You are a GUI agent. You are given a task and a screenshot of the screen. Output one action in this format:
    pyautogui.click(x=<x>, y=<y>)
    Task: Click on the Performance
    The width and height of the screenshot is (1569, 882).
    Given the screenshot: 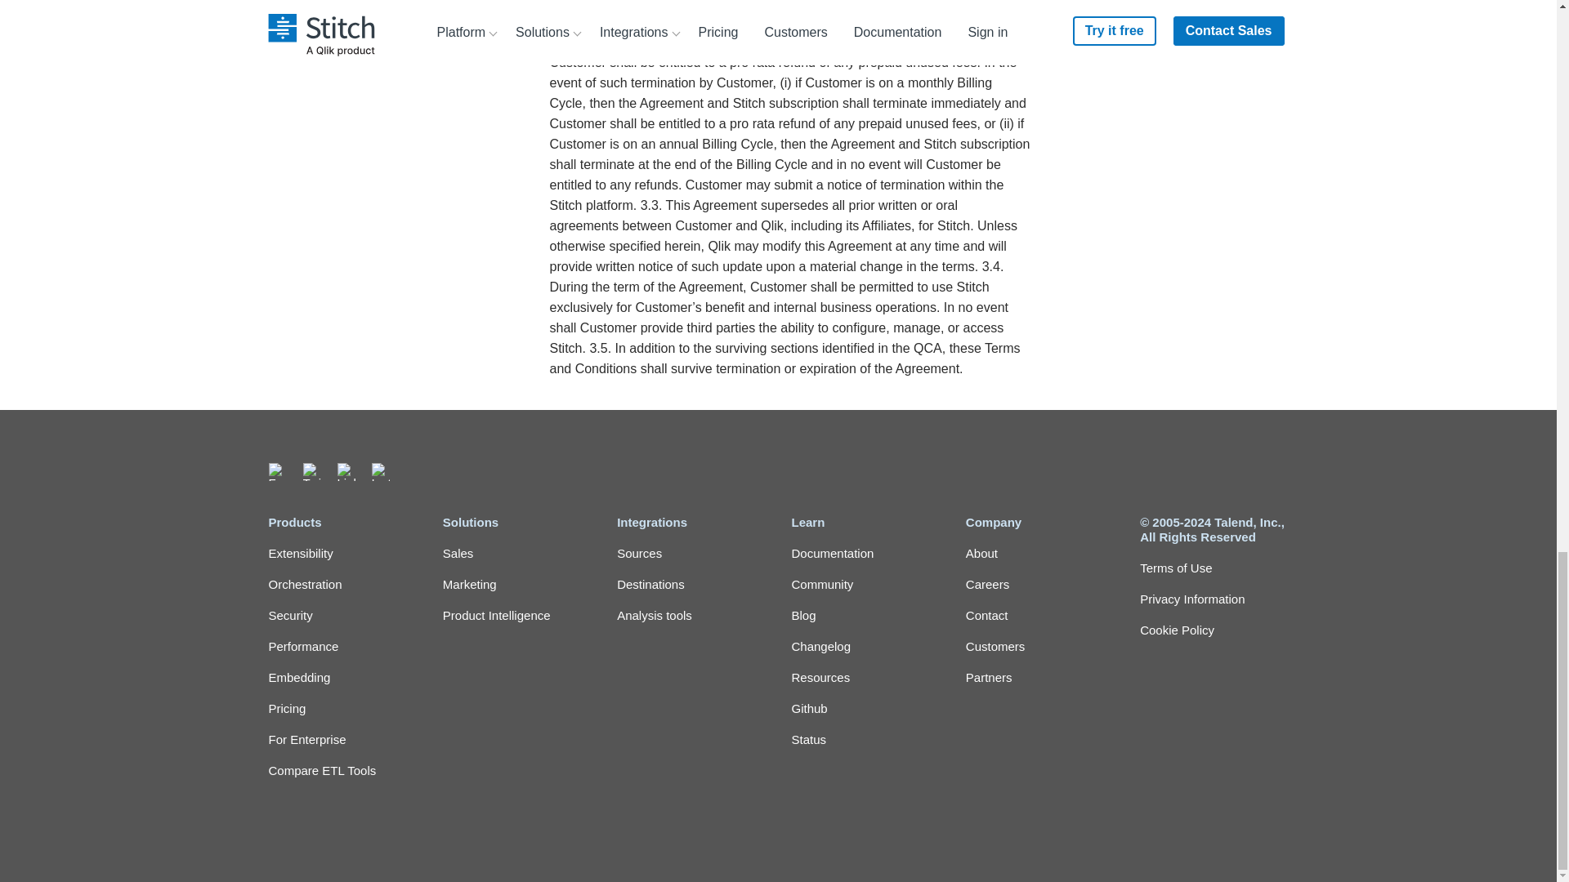 What is the action you would take?
    pyautogui.click(x=342, y=646)
    